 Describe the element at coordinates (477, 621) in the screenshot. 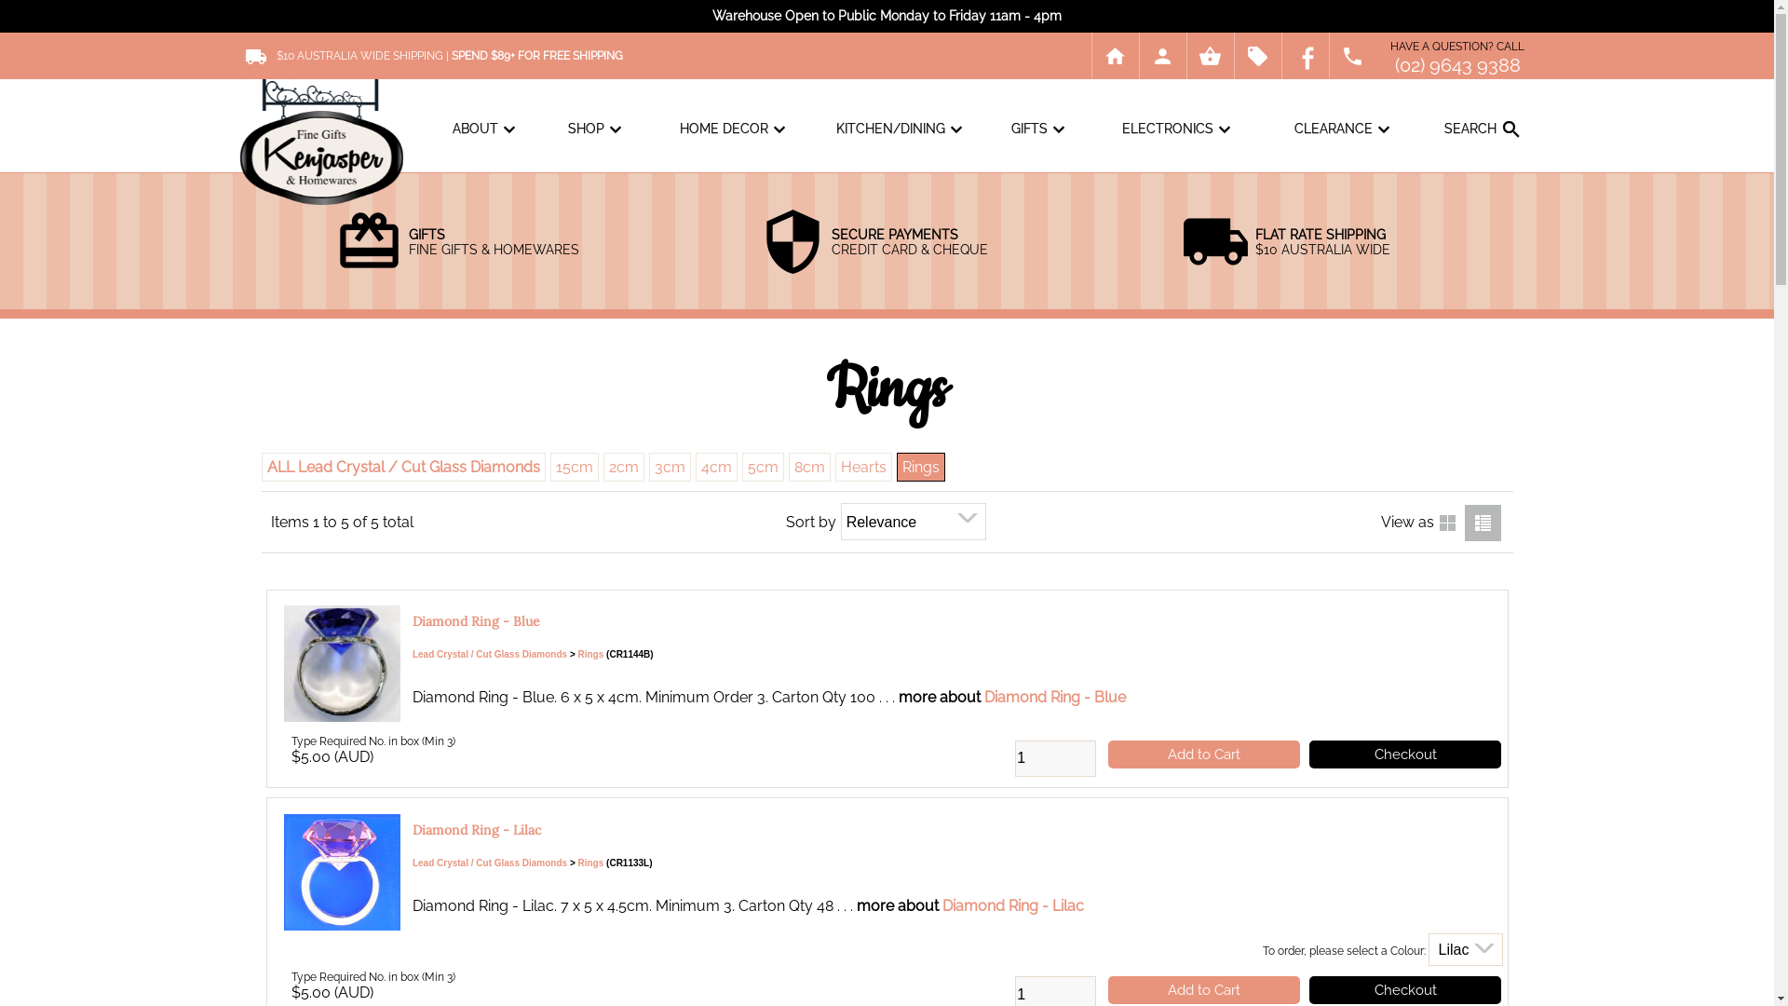

I see `Diamond Ring - Blue` at that location.